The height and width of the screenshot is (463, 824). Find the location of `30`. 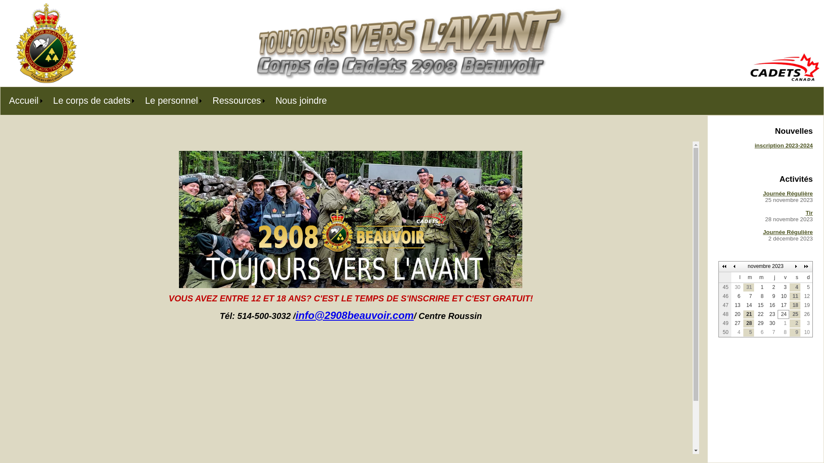

30 is located at coordinates (737, 287).